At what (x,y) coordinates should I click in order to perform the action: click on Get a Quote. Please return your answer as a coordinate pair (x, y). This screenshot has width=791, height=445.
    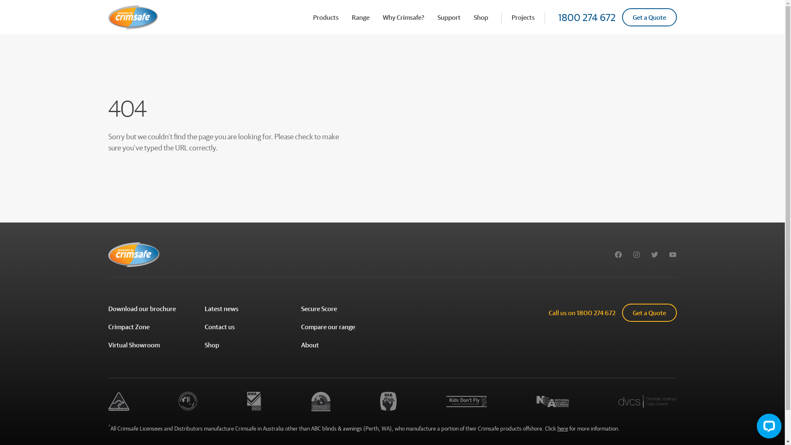
    Looking at the image, I should click on (649, 17).